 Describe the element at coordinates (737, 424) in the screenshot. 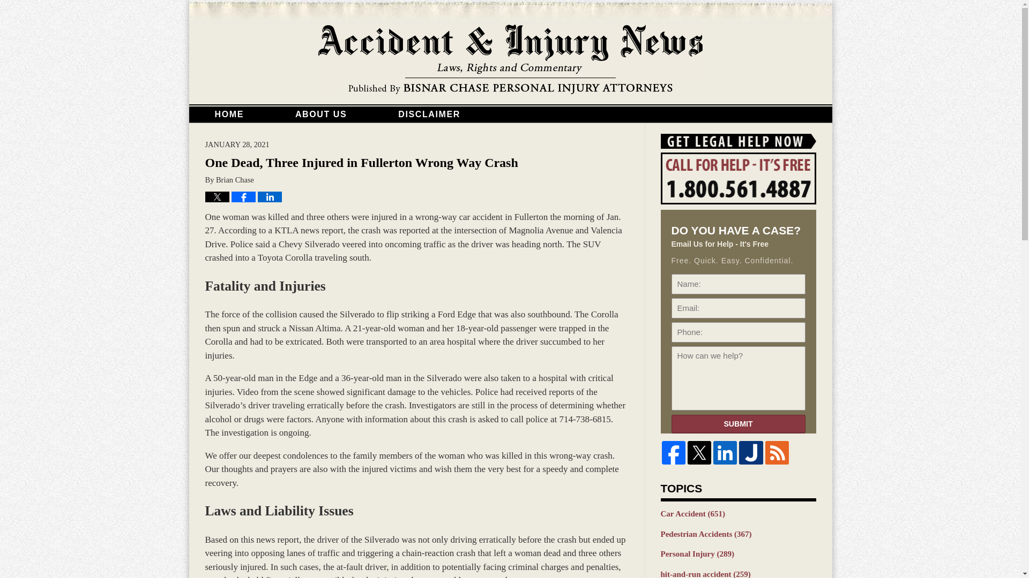

I see `SUBMIT` at that location.